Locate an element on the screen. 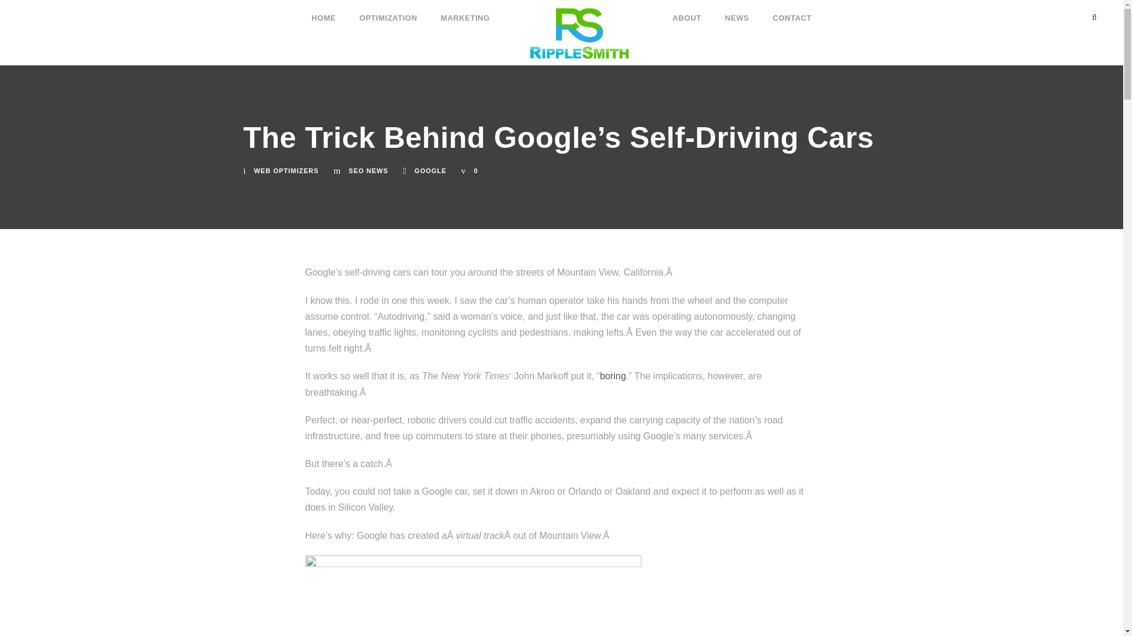  WEB OPTIMIZERS is located at coordinates (287, 171).